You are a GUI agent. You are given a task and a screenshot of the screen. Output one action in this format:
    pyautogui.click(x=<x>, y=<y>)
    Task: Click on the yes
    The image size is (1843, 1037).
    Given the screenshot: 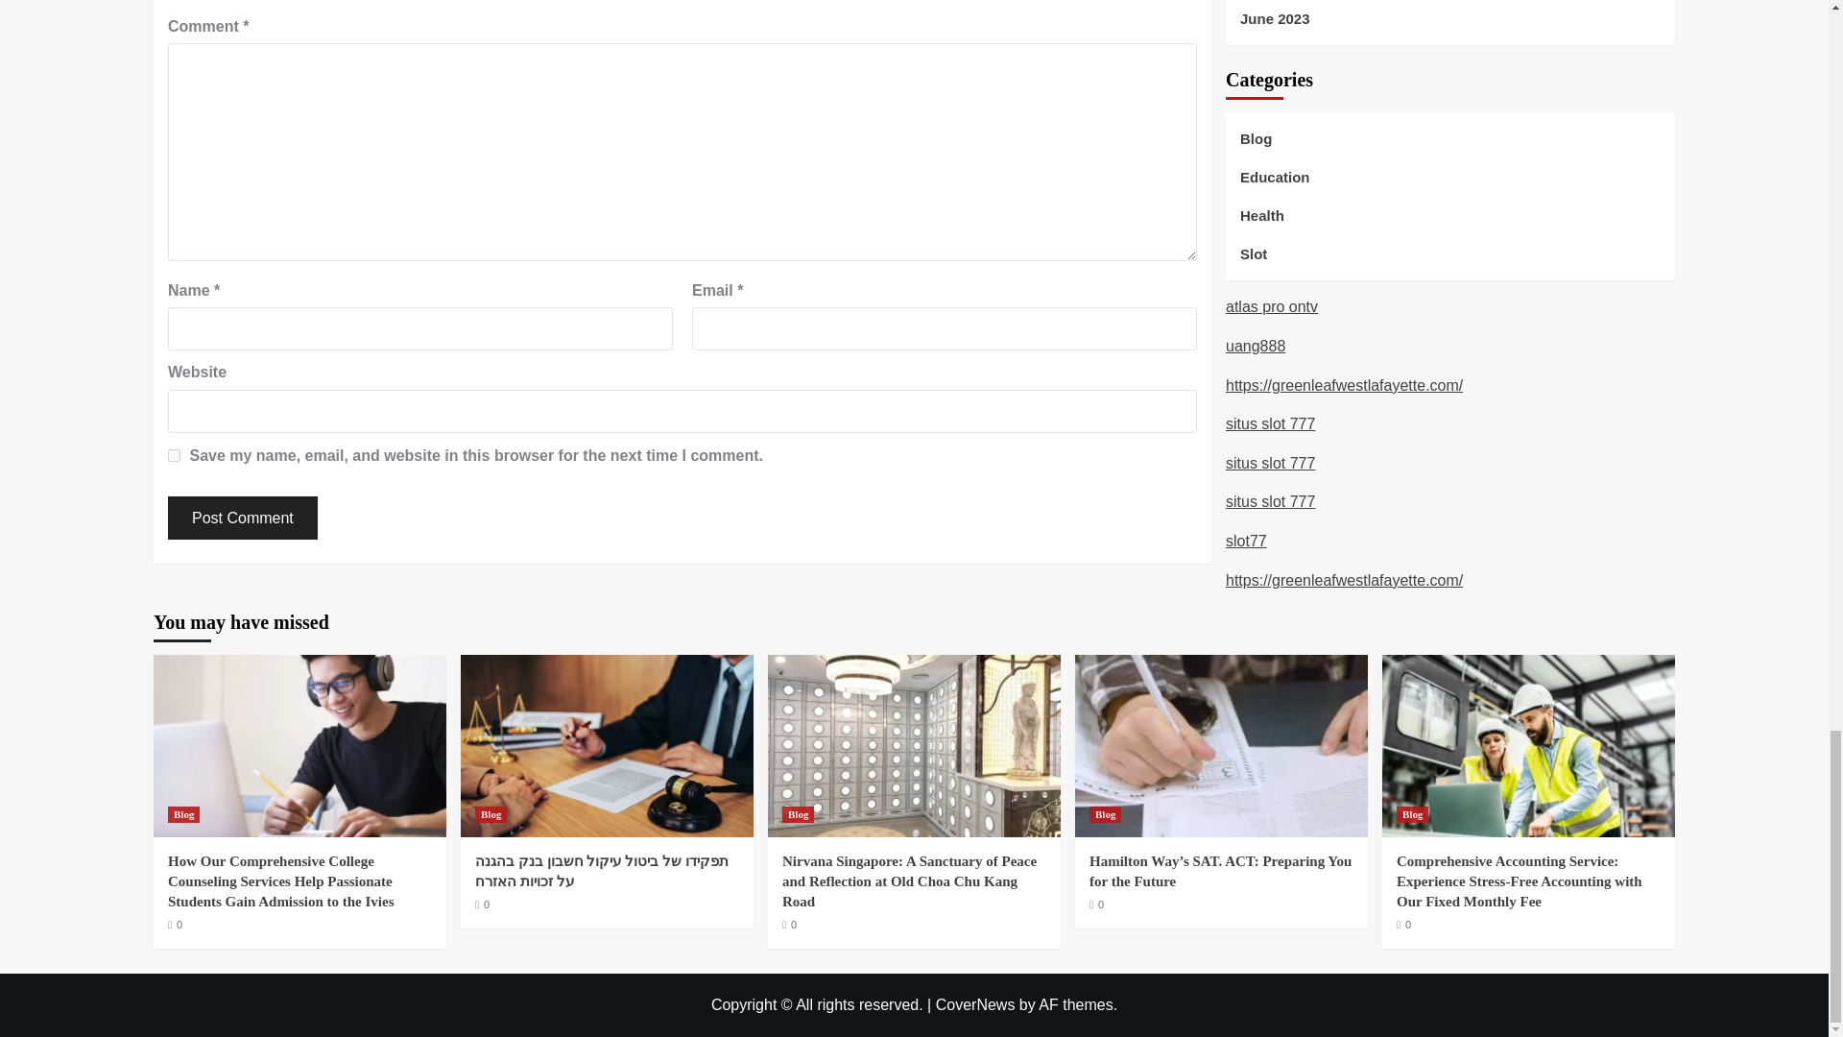 What is the action you would take?
    pyautogui.click(x=174, y=455)
    